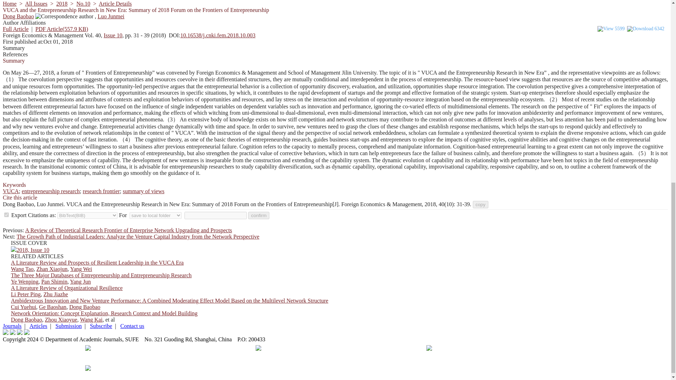  What do you see at coordinates (111, 16) in the screenshot?
I see `View articles of the same author` at bounding box center [111, 16].